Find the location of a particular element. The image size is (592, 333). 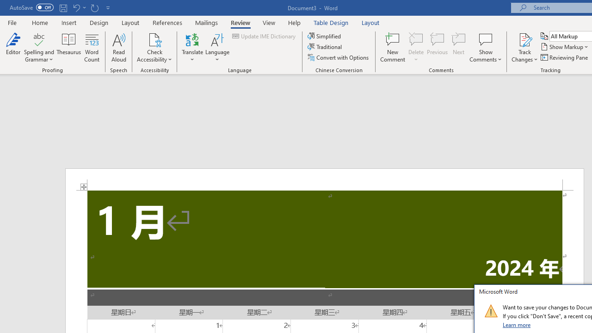

Thesaurus... is located at coordinates (68, 47).